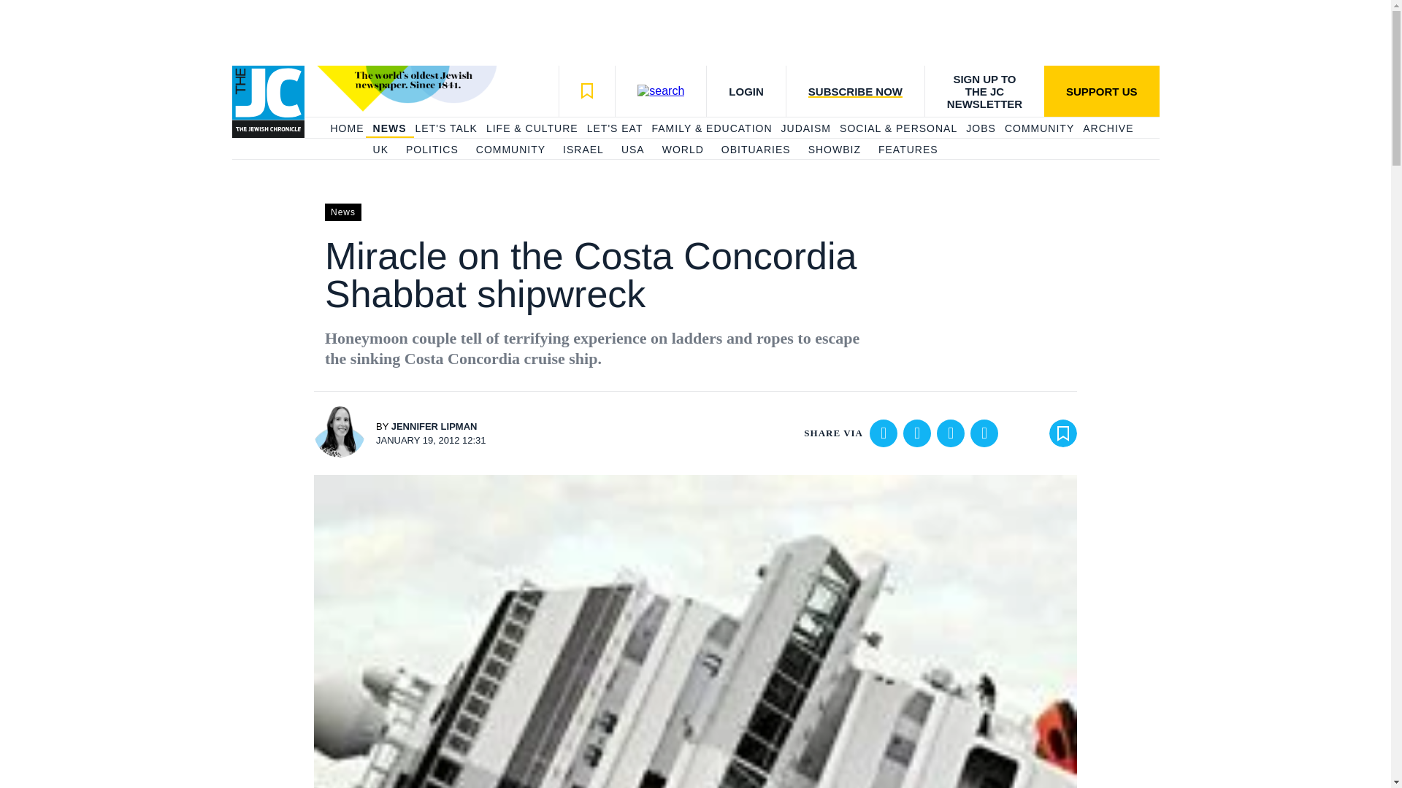 This screenshot has width=1402, height=788. What do you see at coordinates (632, 150) in the screenshot?
I see `USA` at bounding box center [632, 150].